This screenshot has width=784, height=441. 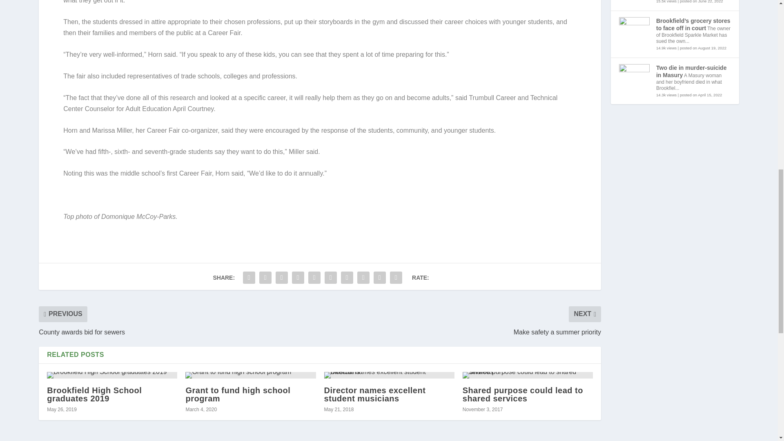 I want to click on Share "A career-building exercise" via Facebook, so click(x=249, y=277).